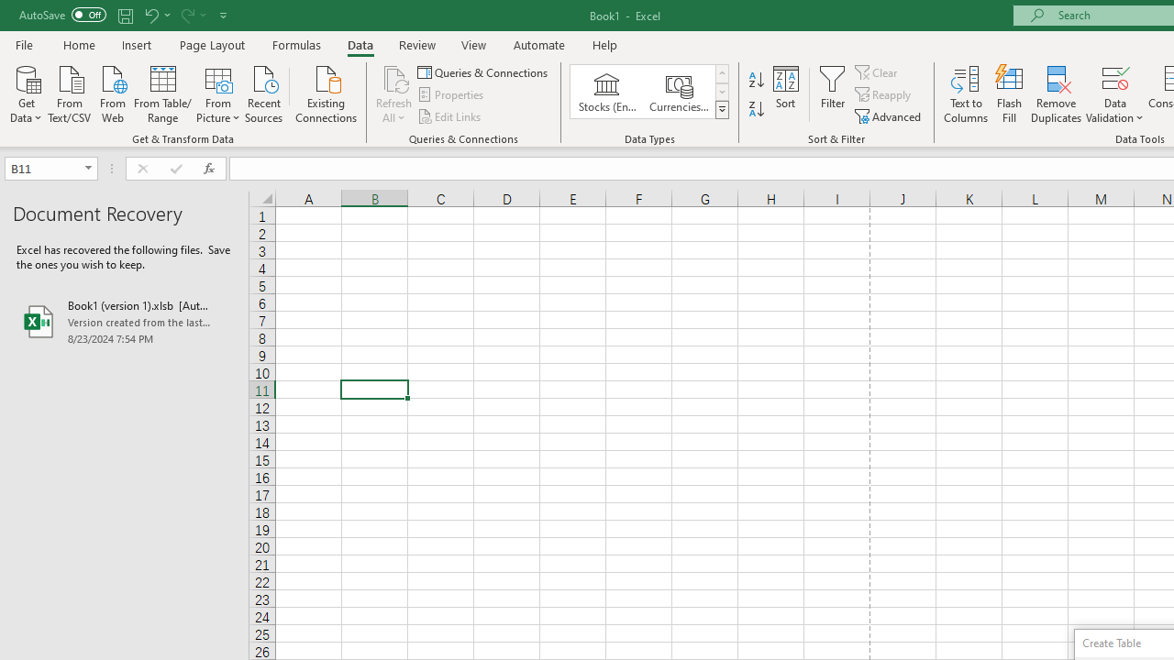  What do you see at coordinates (125, 321) in the screenshot?
I see `Book1 (version 1).xlsb  [AutoRecovered]` at bounding box center [125, 321].